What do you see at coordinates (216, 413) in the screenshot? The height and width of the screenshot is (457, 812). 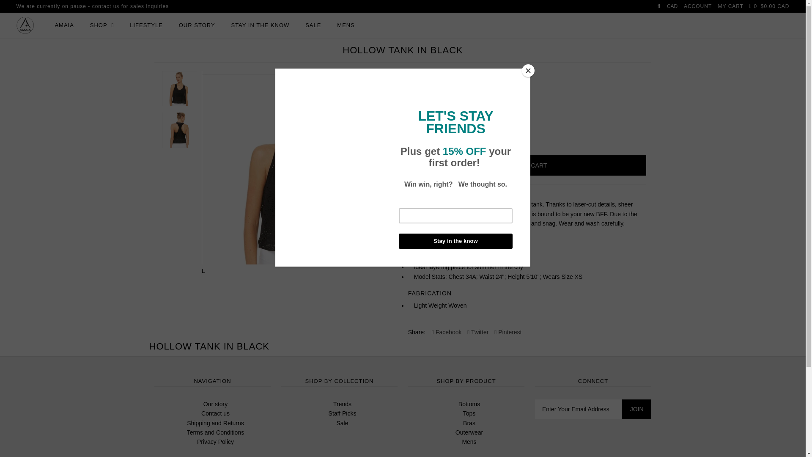 I see `Contact us` at bounding box center [216, 413].